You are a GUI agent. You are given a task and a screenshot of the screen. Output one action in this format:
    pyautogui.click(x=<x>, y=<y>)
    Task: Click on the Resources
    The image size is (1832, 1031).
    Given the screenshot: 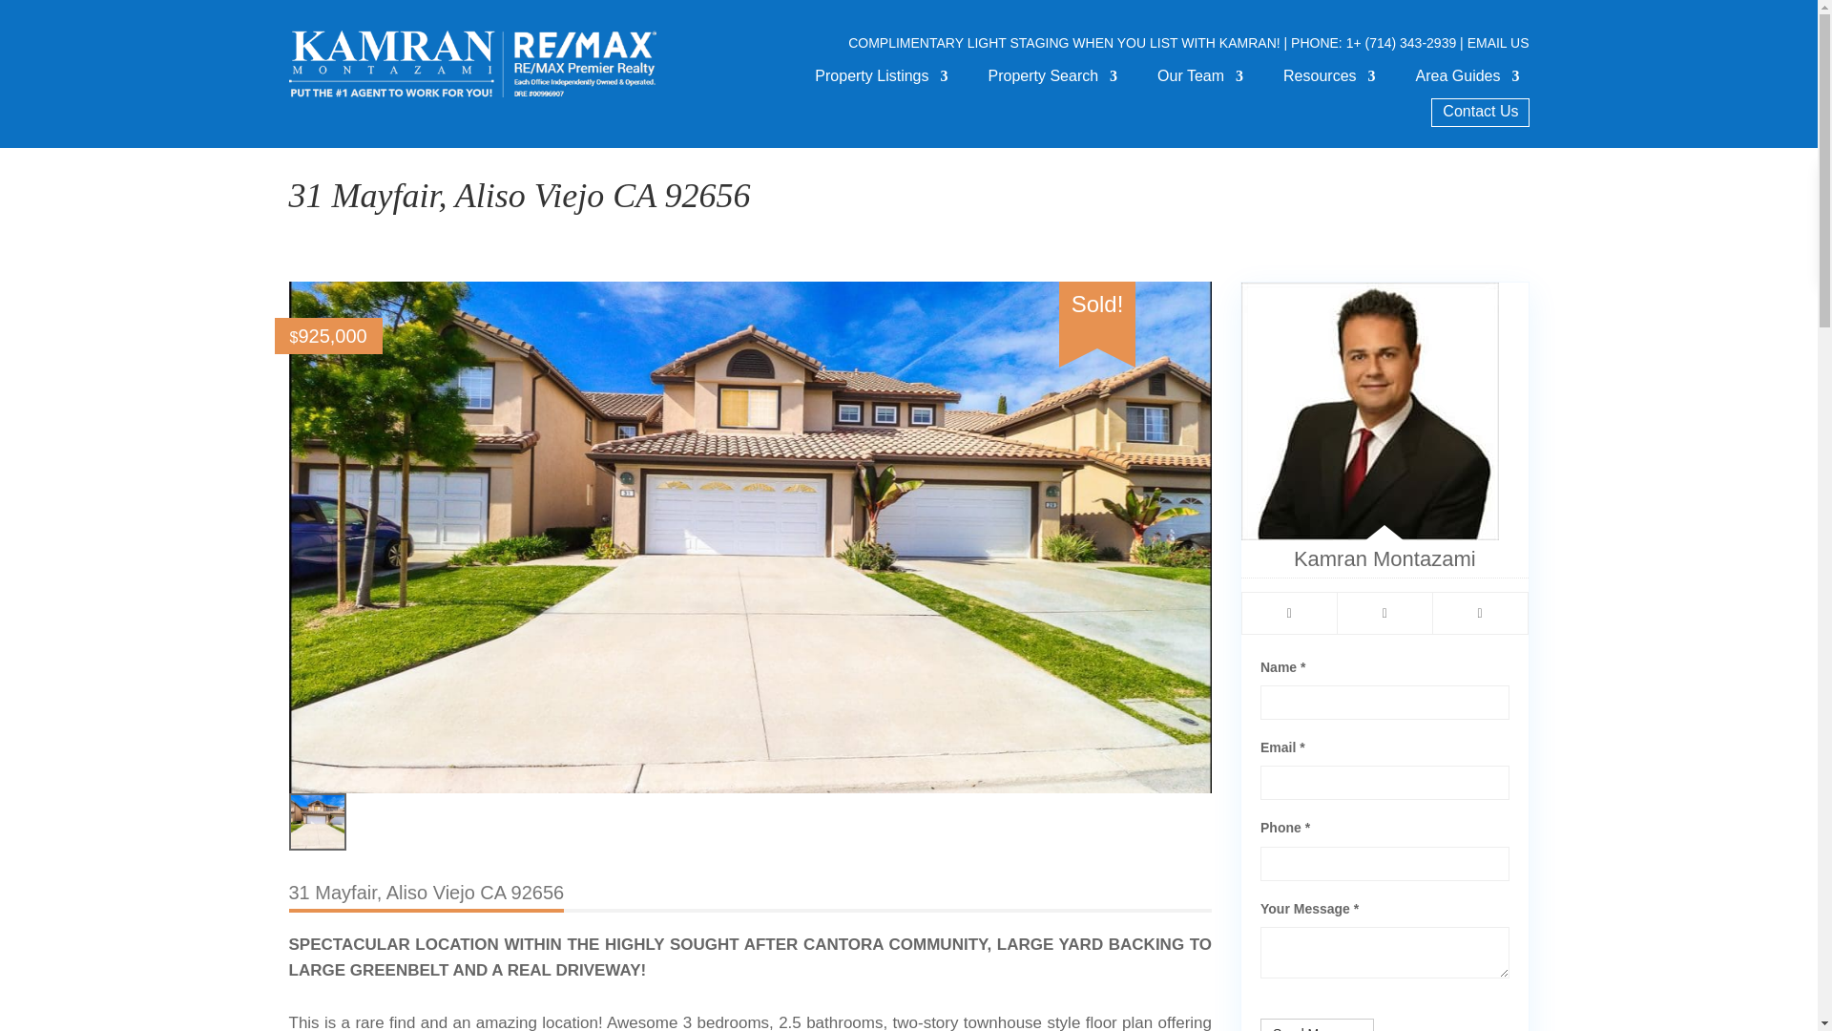 What is the action you would take?
    pyautogui.click(x=1329, y=80)
    